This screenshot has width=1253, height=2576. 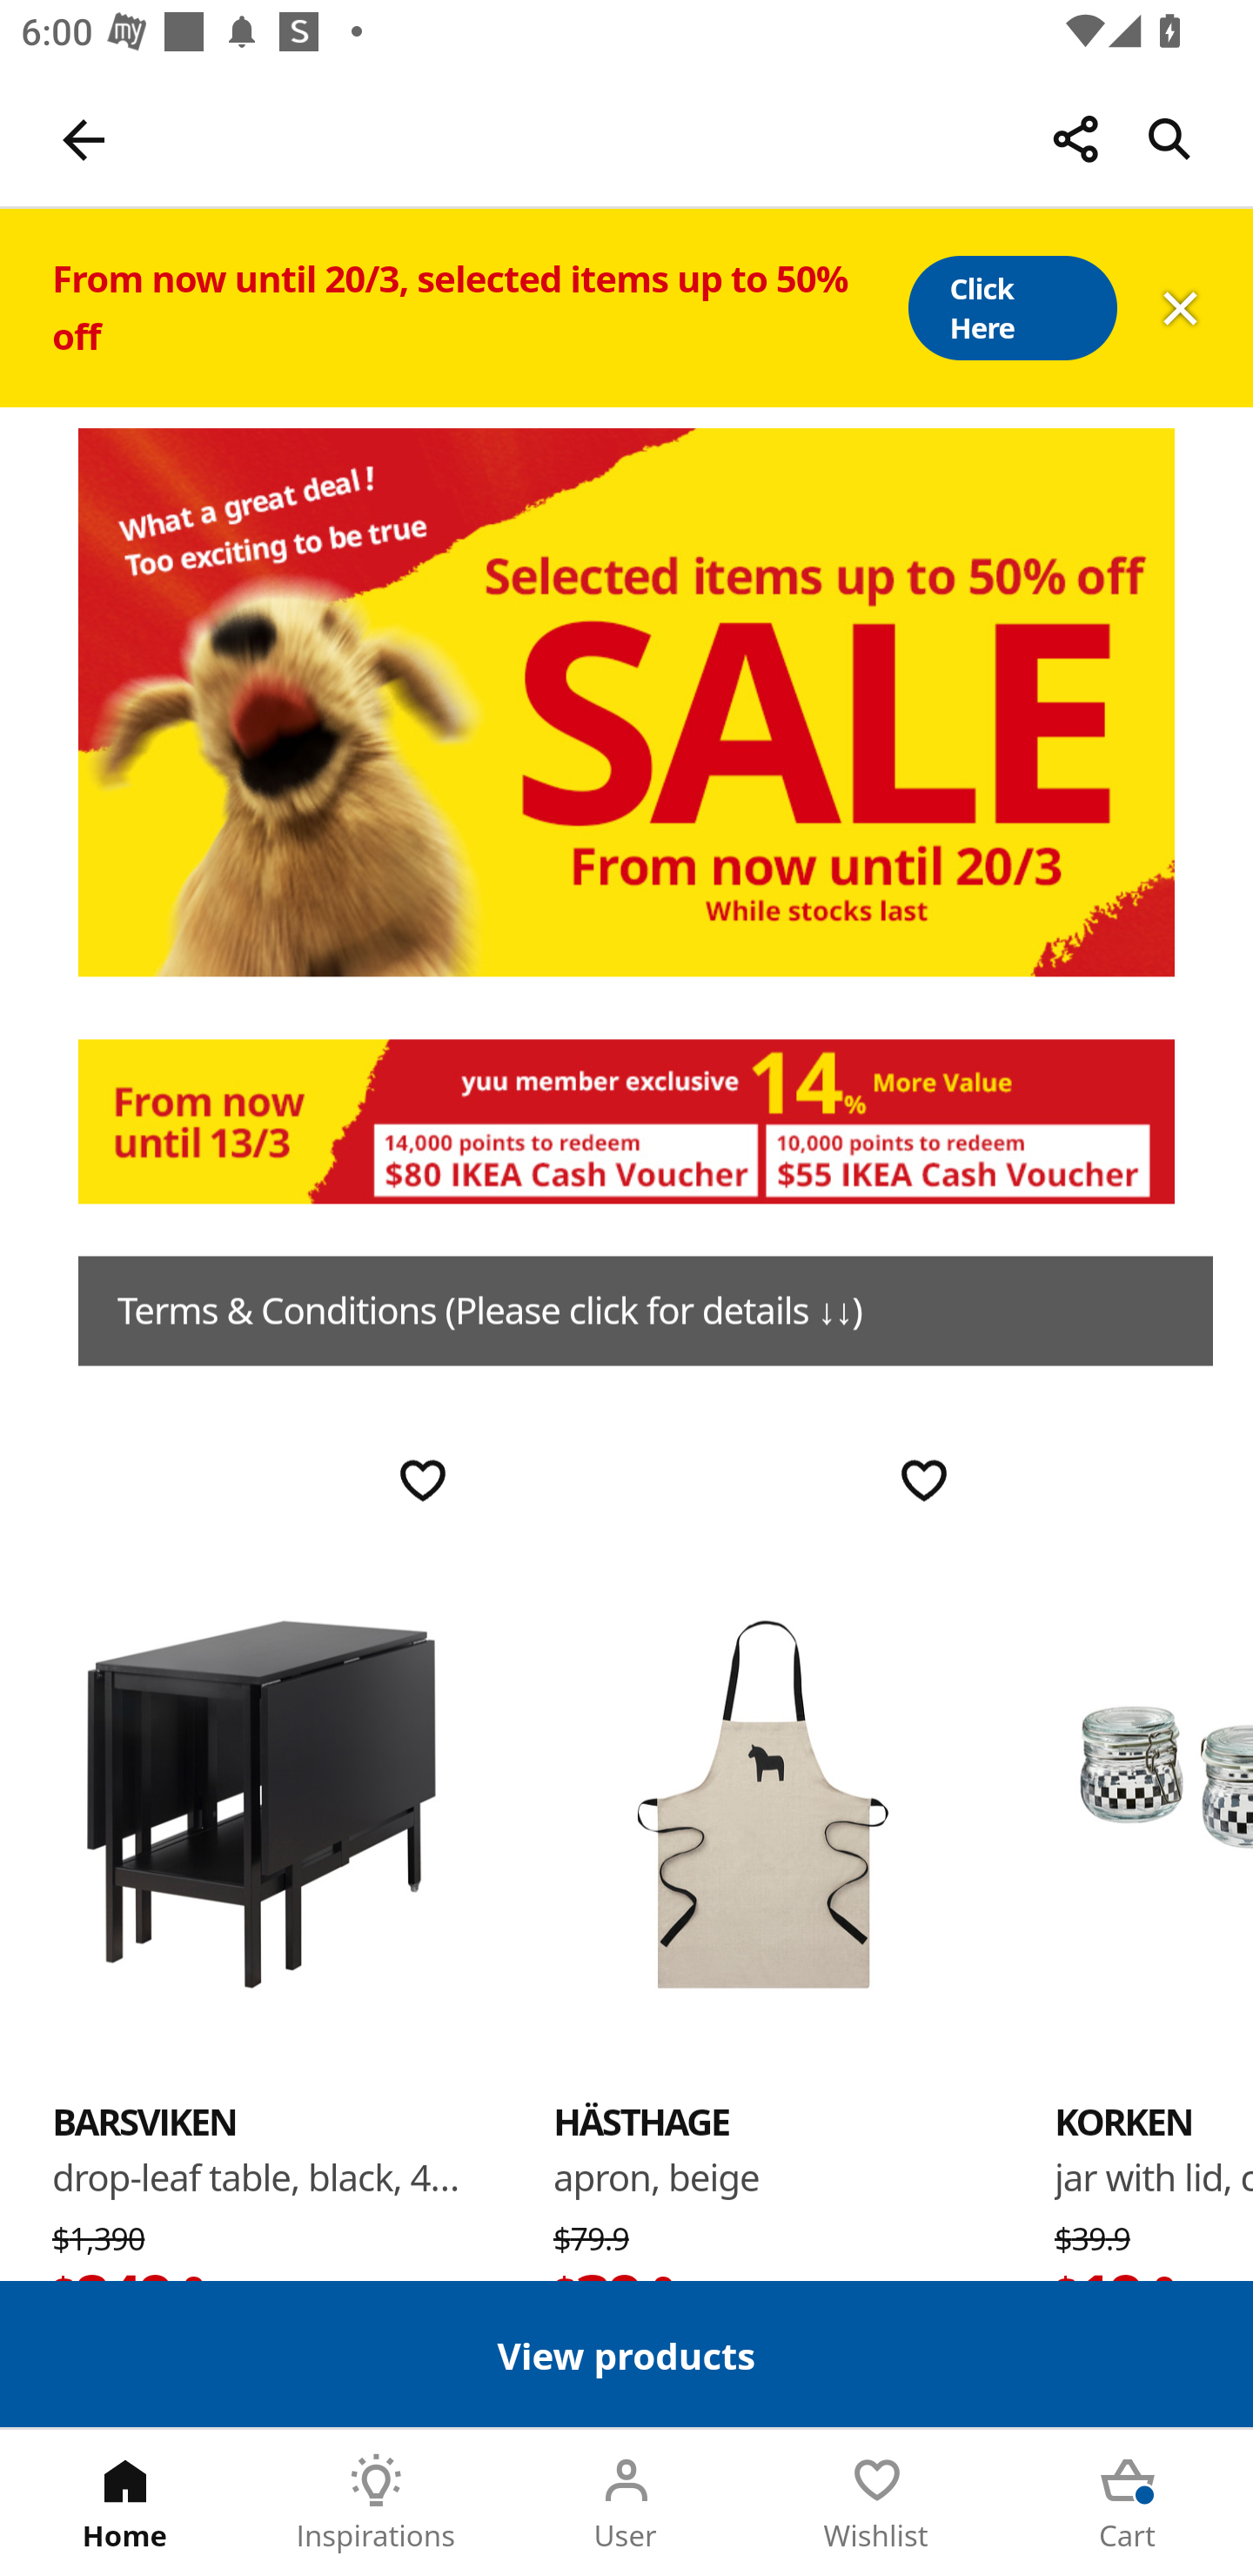 I want to click on Wishlist
Tab 4 of 5, so click(x=877, y=2503).